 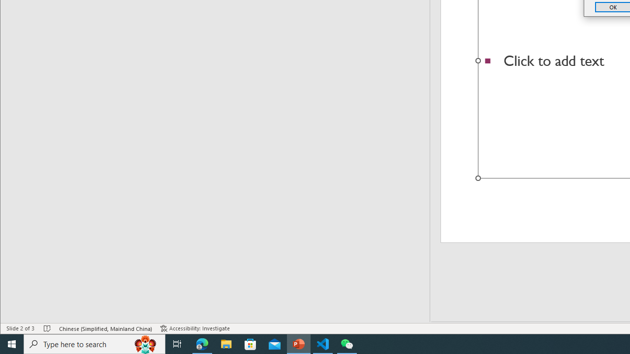 I want to click on Microsoft Store, so click(x=251, y=344).